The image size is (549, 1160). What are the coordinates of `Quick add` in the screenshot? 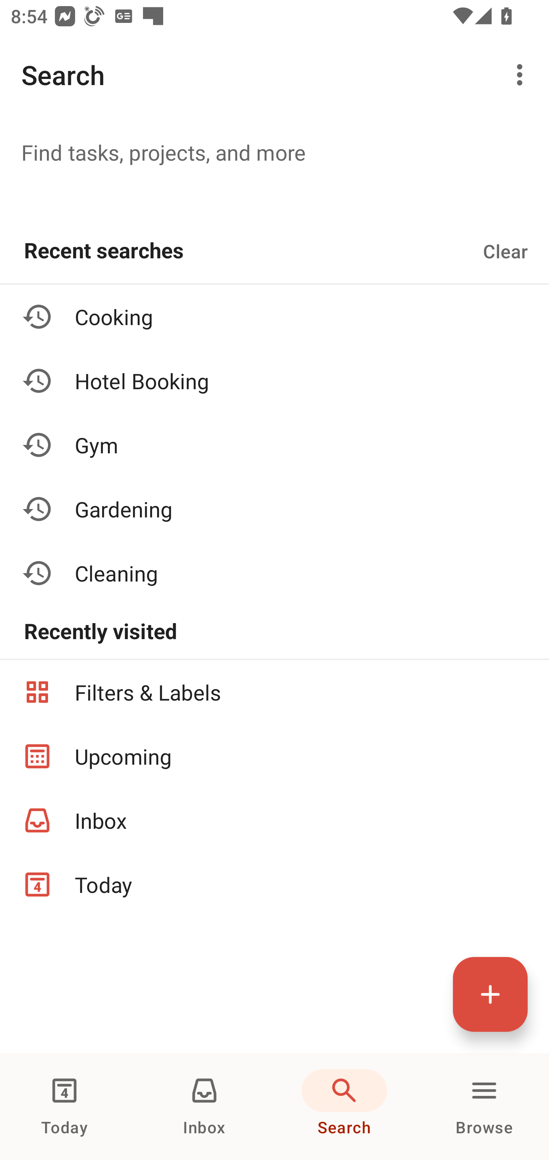 It's located at (490, 994).